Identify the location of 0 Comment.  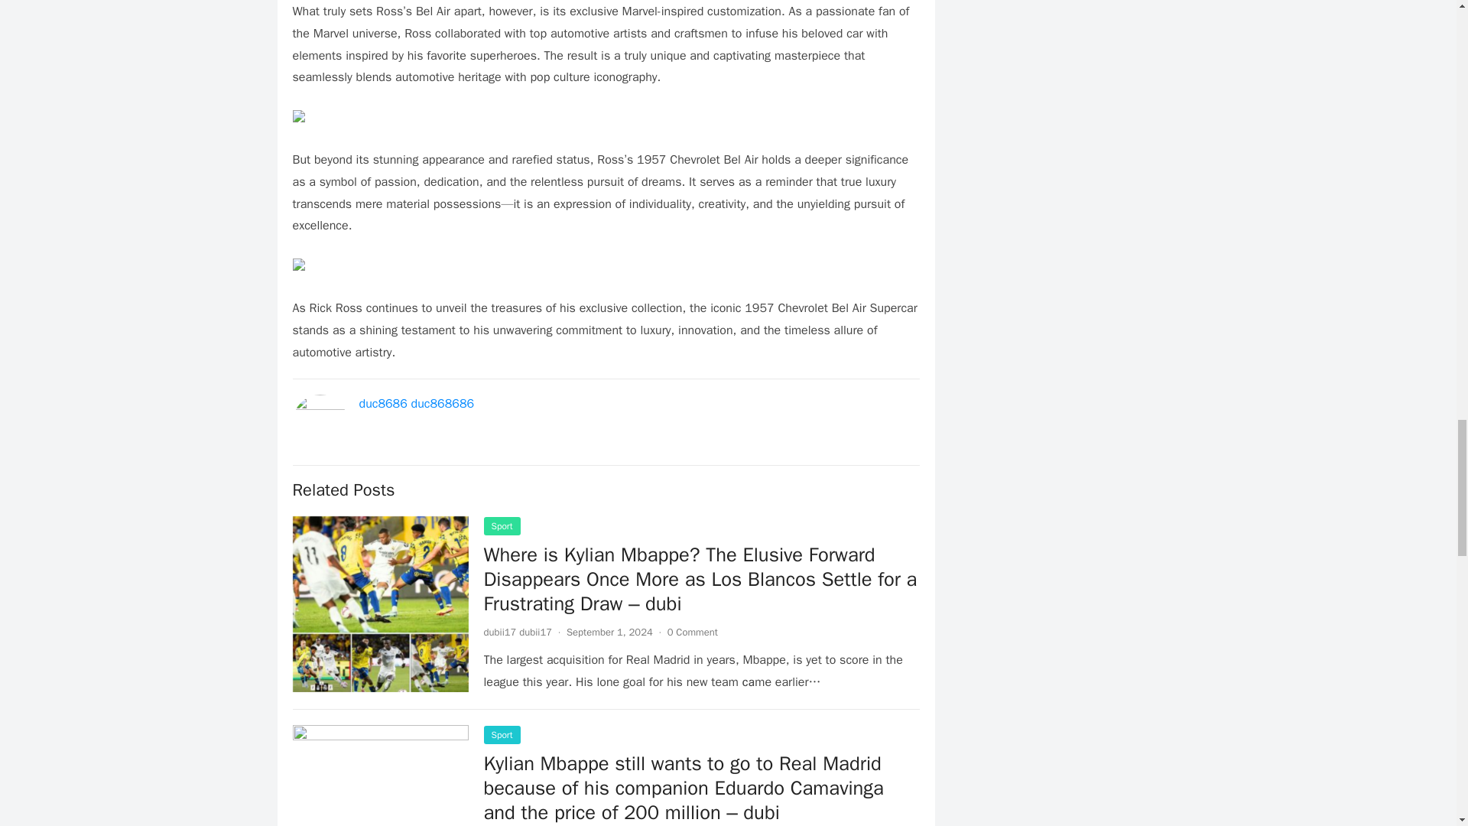
(693, 632).